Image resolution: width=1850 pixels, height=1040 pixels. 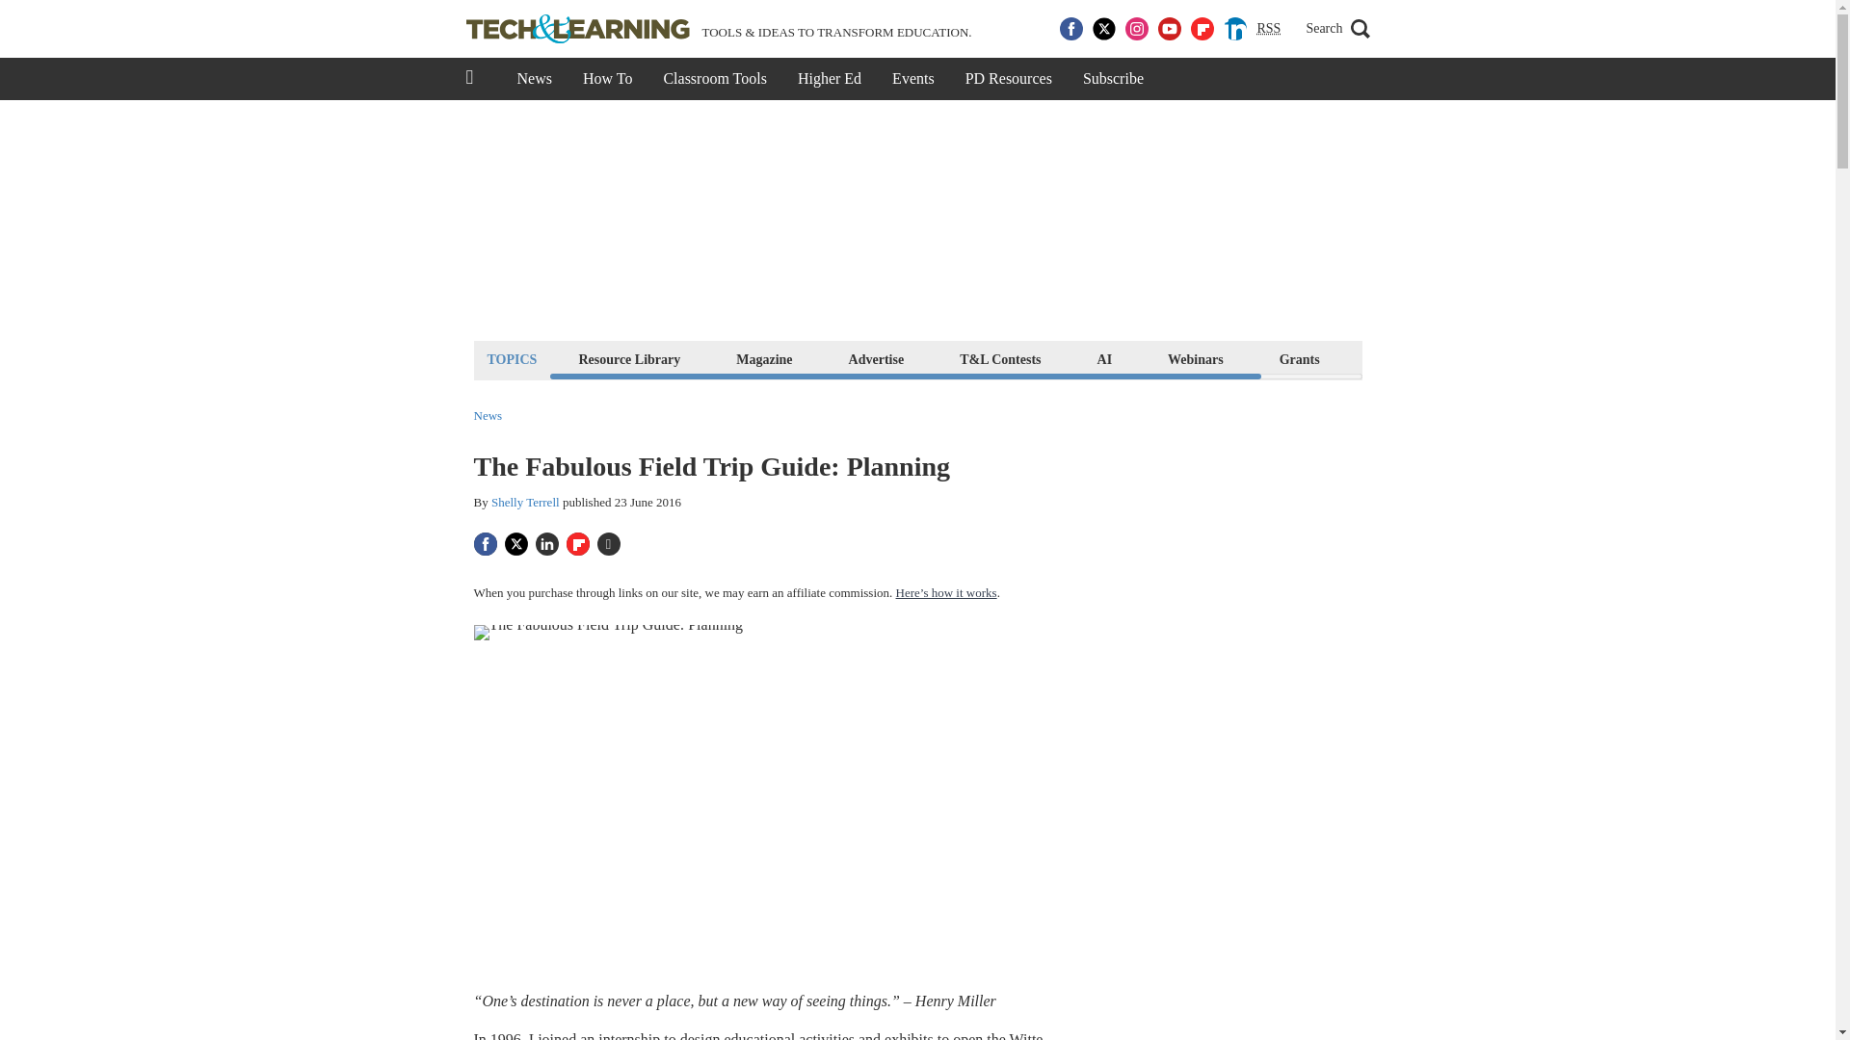 What do you see at coordinates (913, 79) in the screenshot?
I see `Events` at bounding box center [913, 79].